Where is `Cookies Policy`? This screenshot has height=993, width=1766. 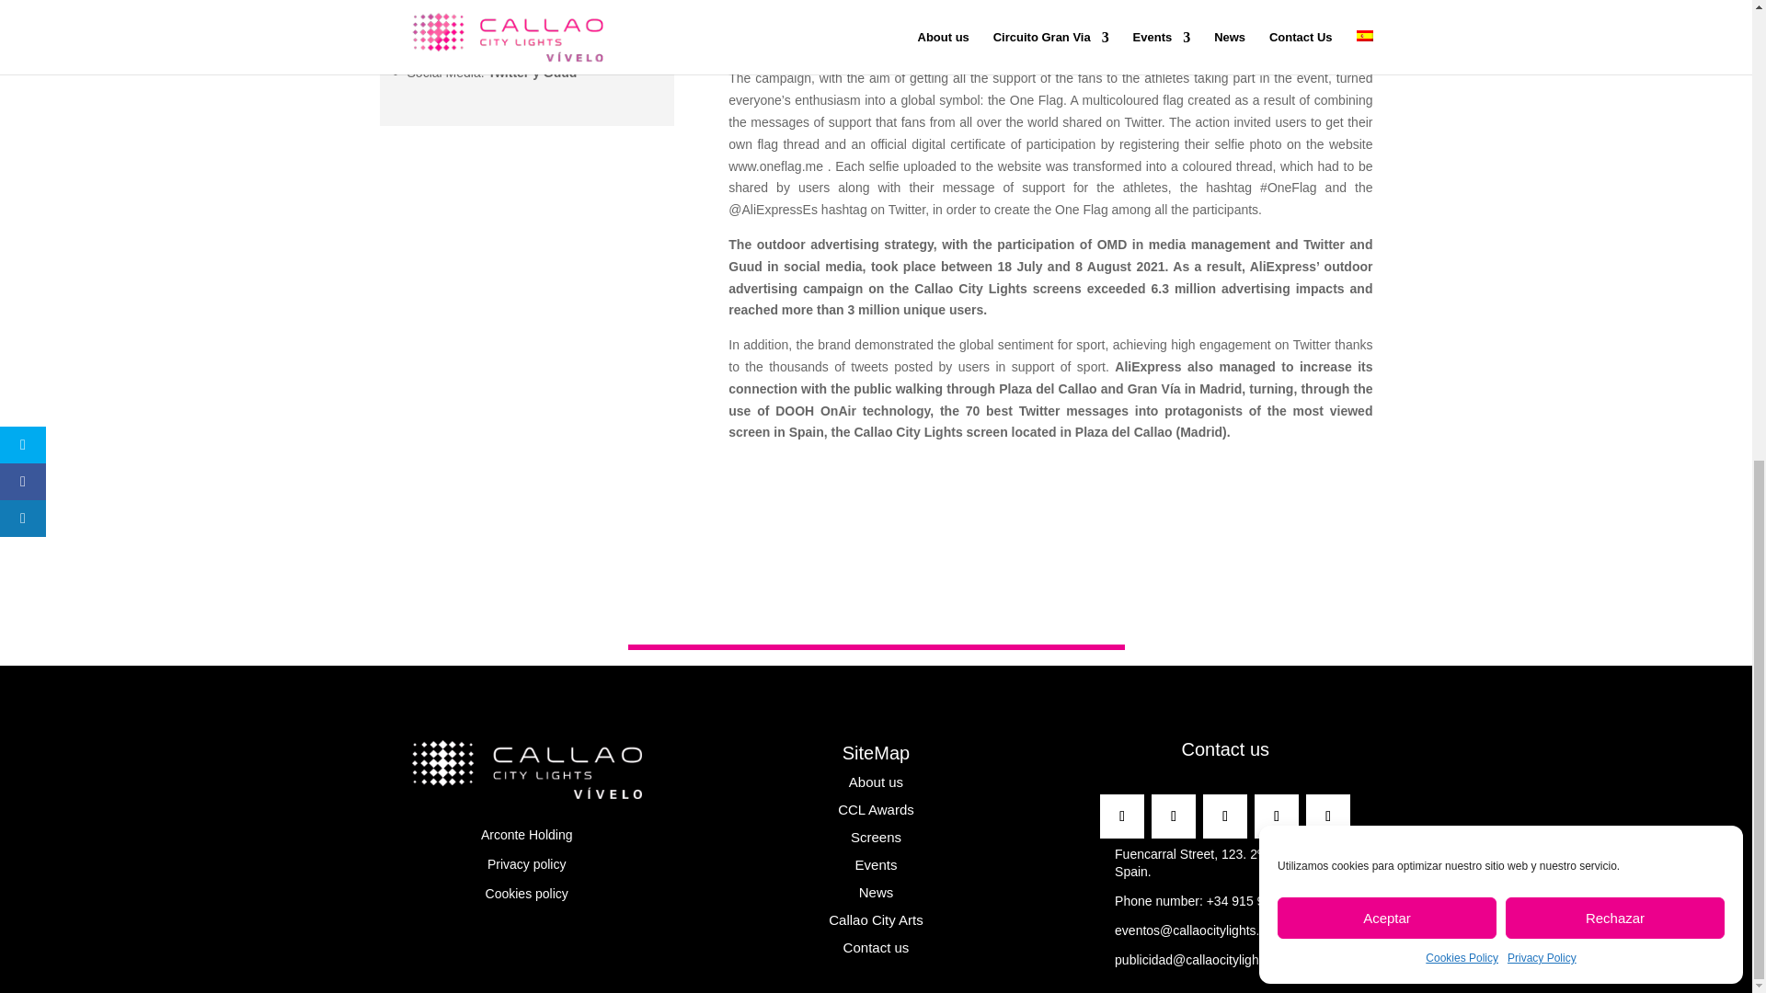
Cookies Policy is located at coordinates (1461, 102).